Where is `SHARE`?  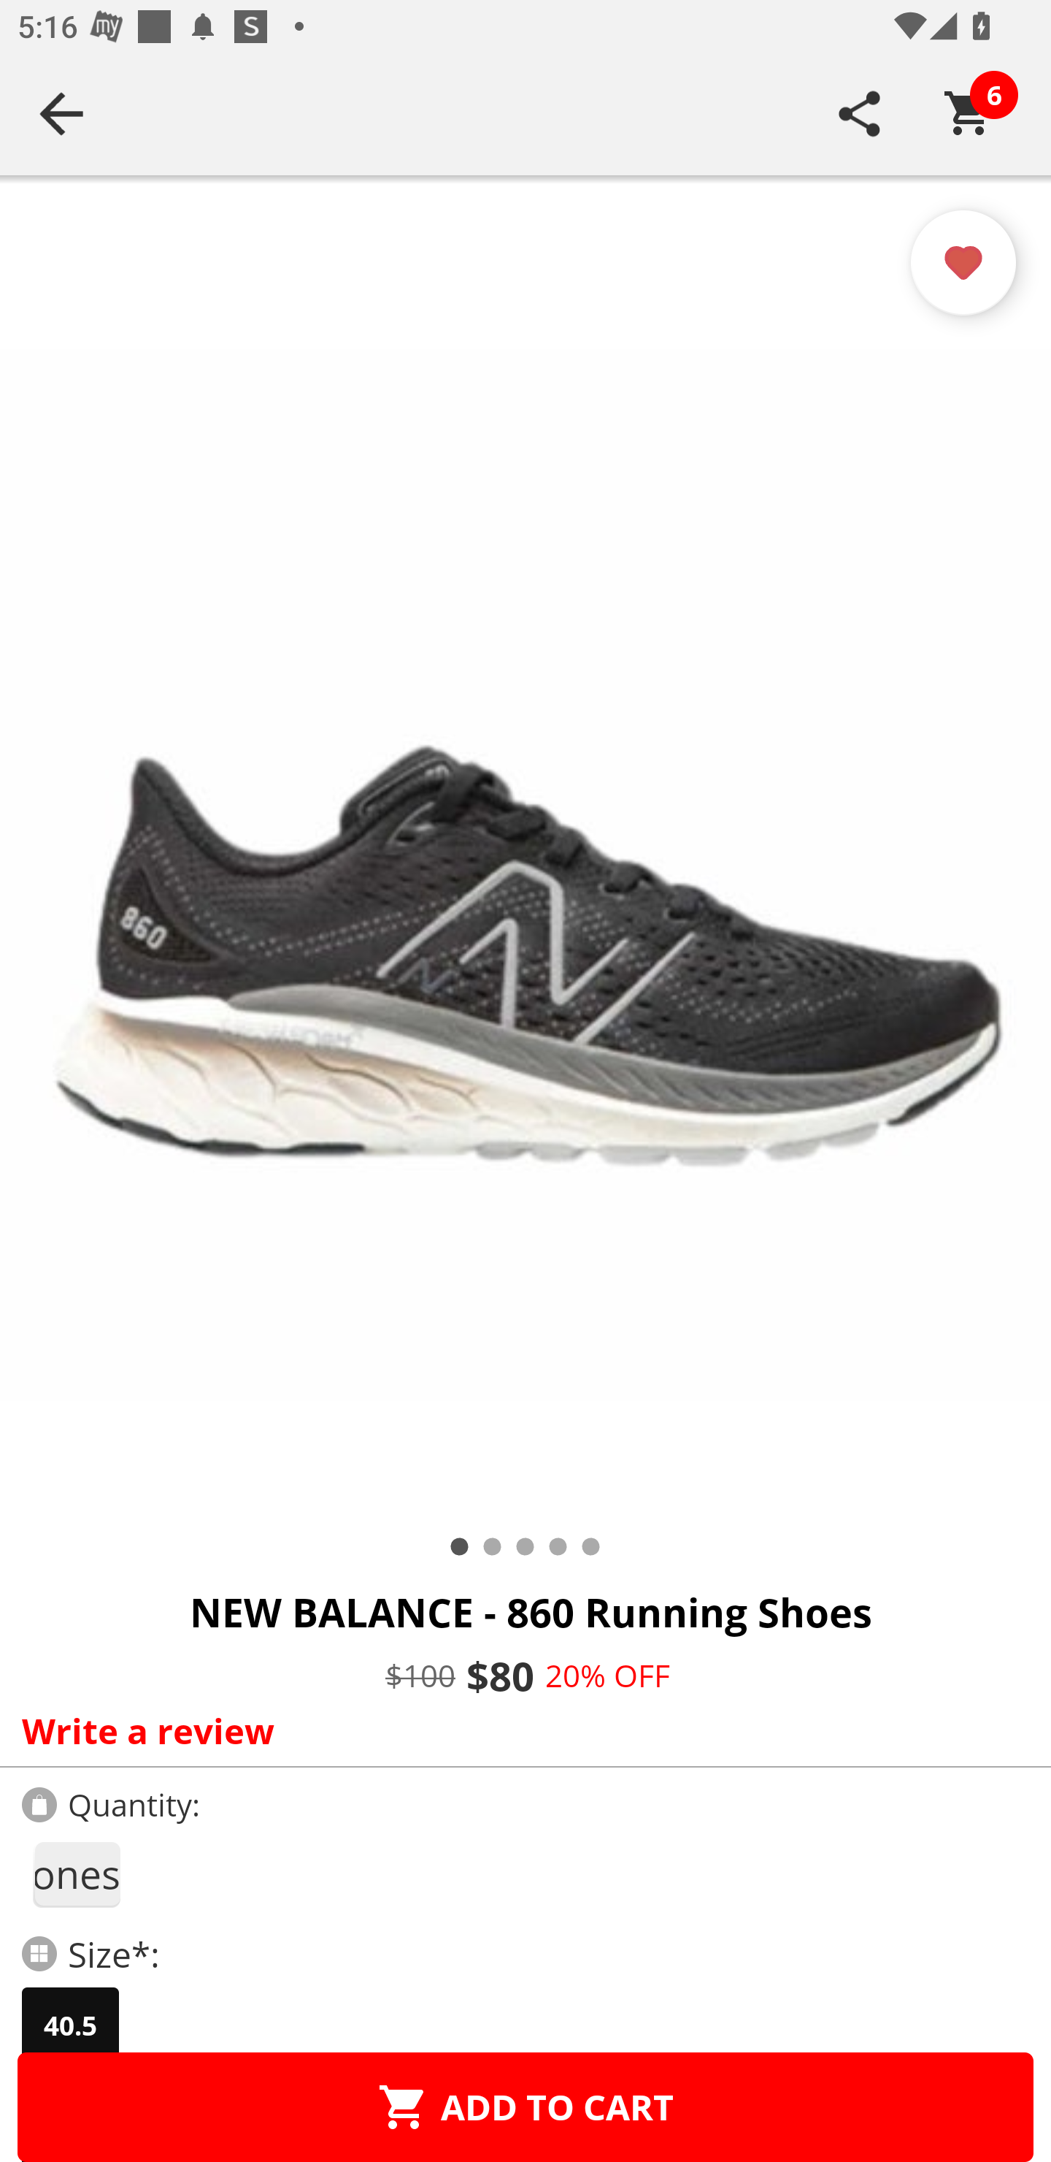 SHARE is located at coordinates (860, 113).